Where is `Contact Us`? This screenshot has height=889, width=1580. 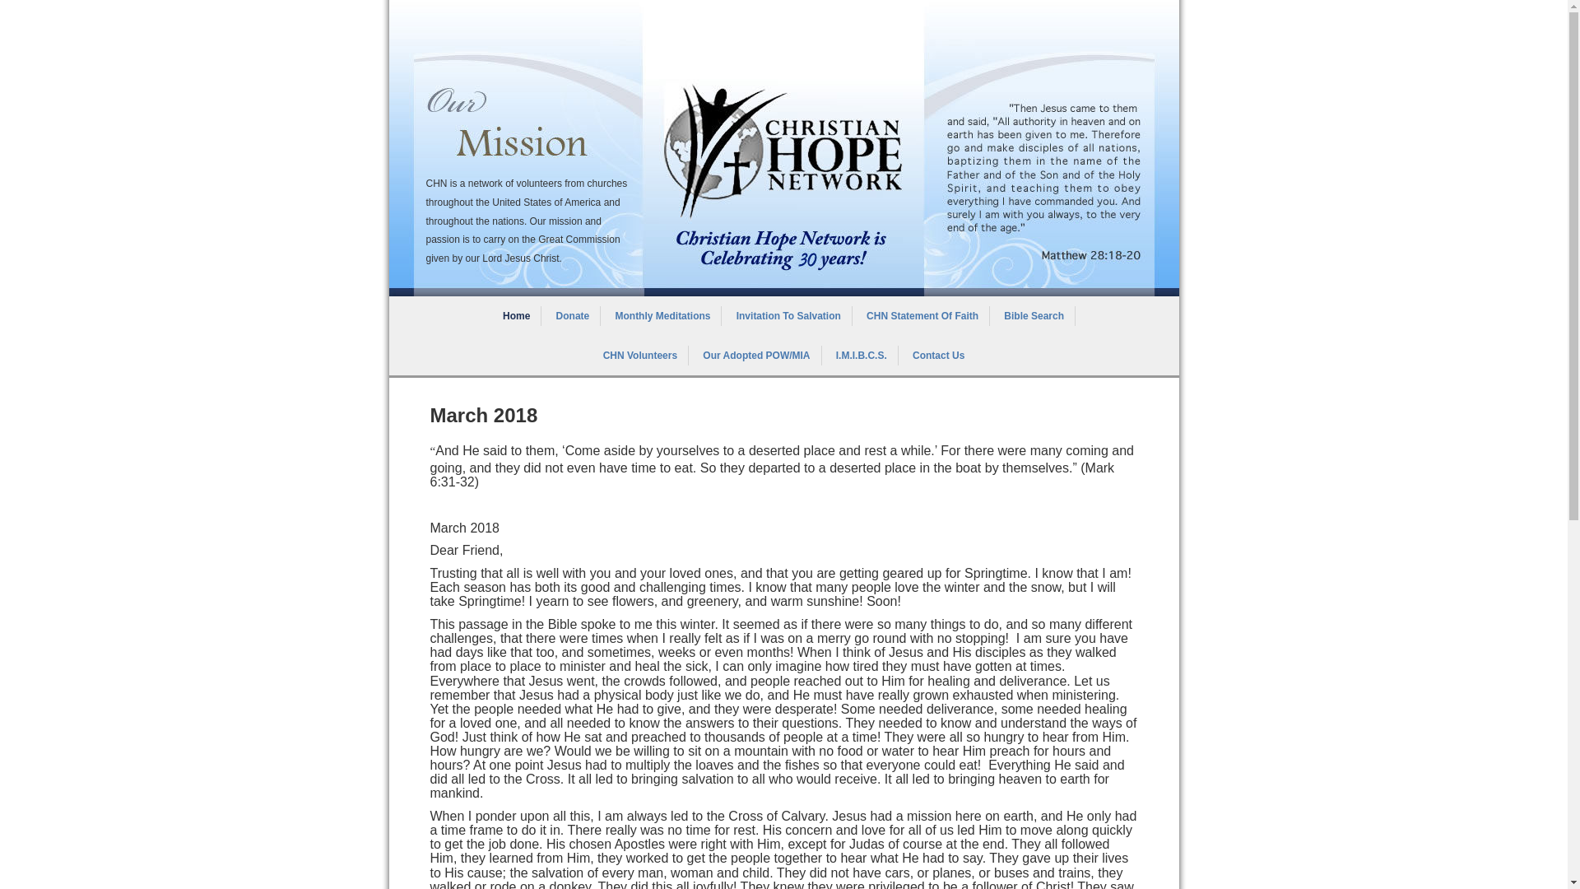 Contact Us is located at coordinates (938, 356).